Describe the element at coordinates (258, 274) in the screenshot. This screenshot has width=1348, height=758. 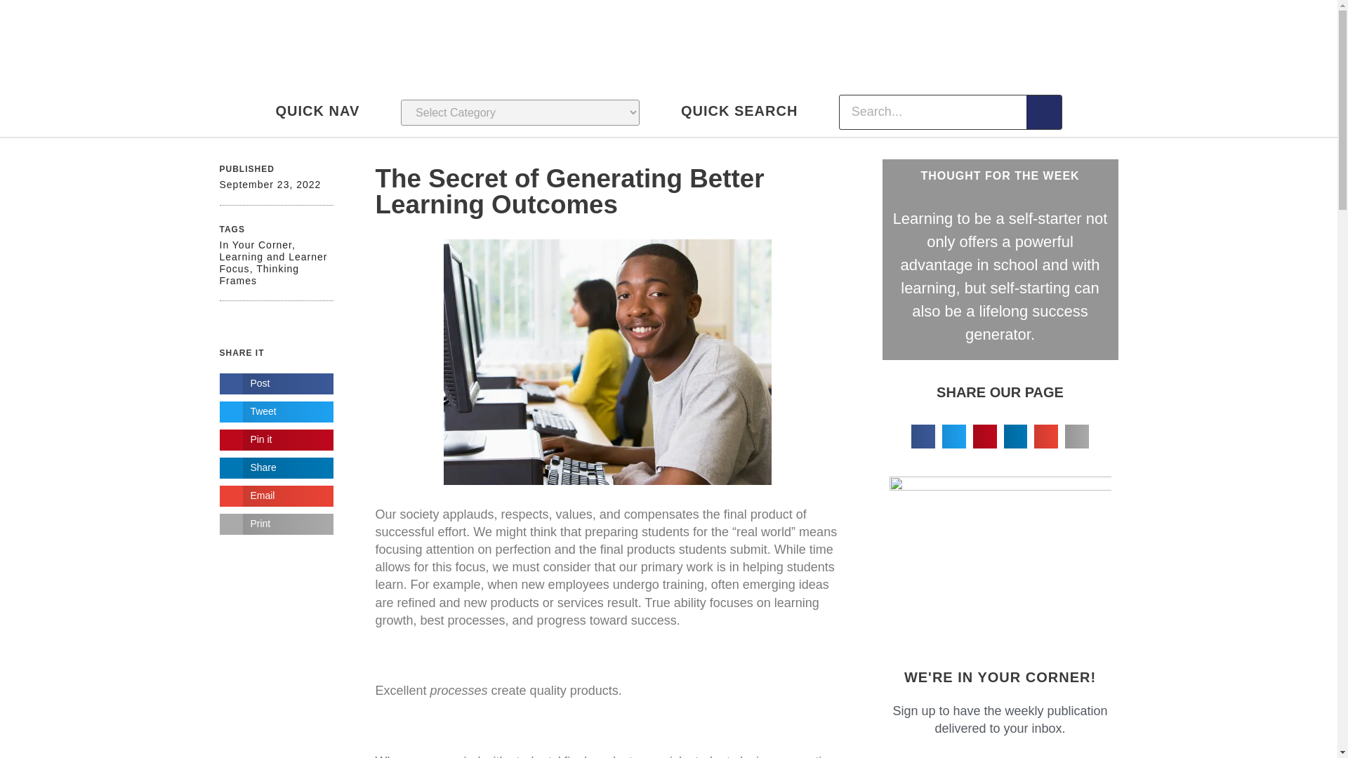
I see `Thinking Frames` at that location.